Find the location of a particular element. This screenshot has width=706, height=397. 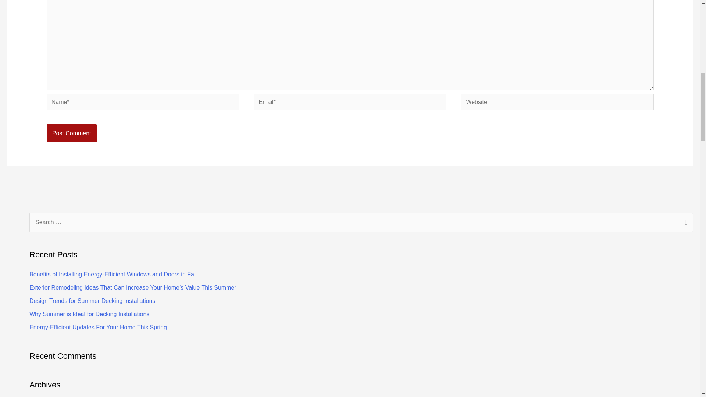

Post Comment is located at coordinates (71, 133).